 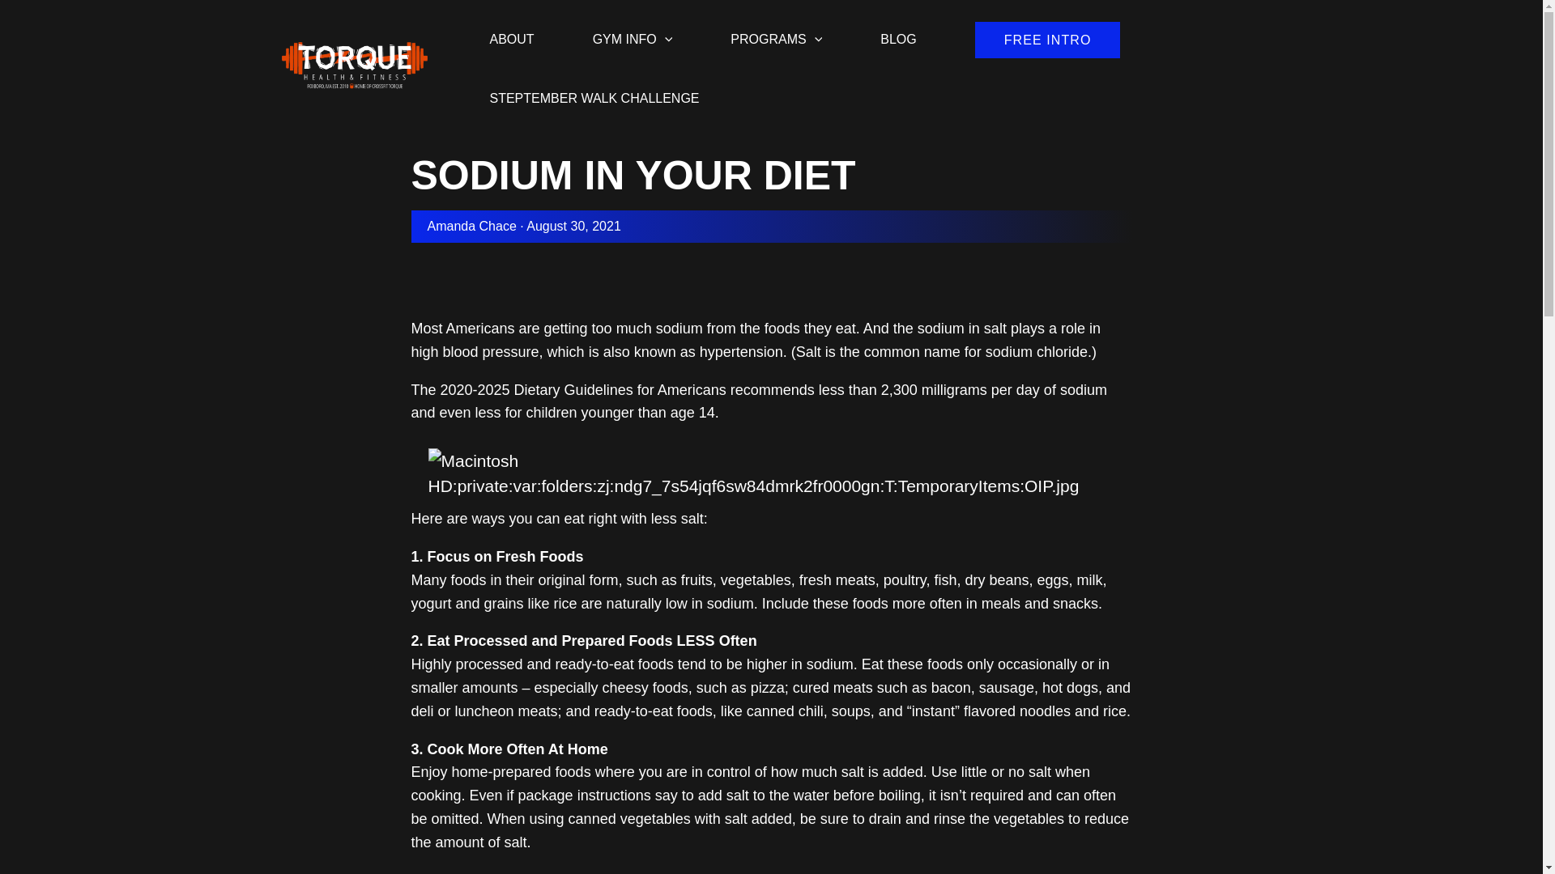 I want to click on FREE INTRO, so click(x=1048, y=40).